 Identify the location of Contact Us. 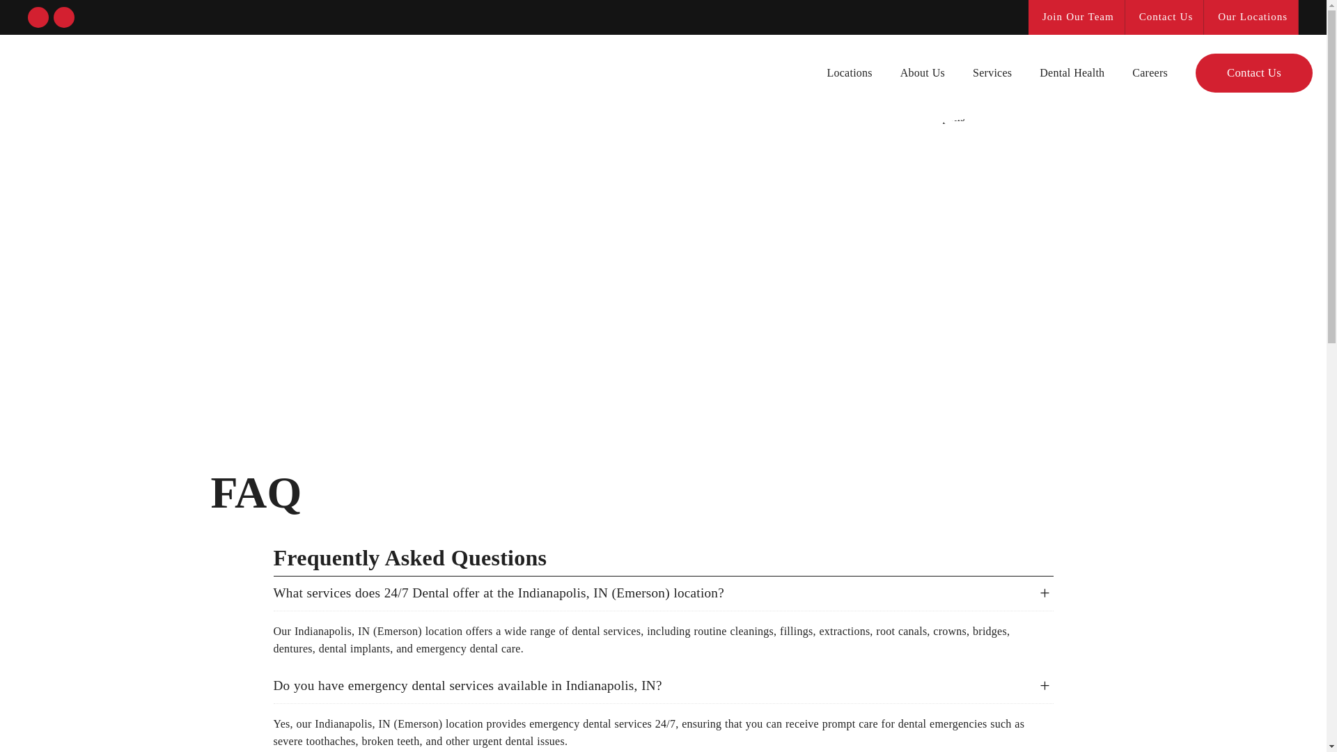
(1253, 72).